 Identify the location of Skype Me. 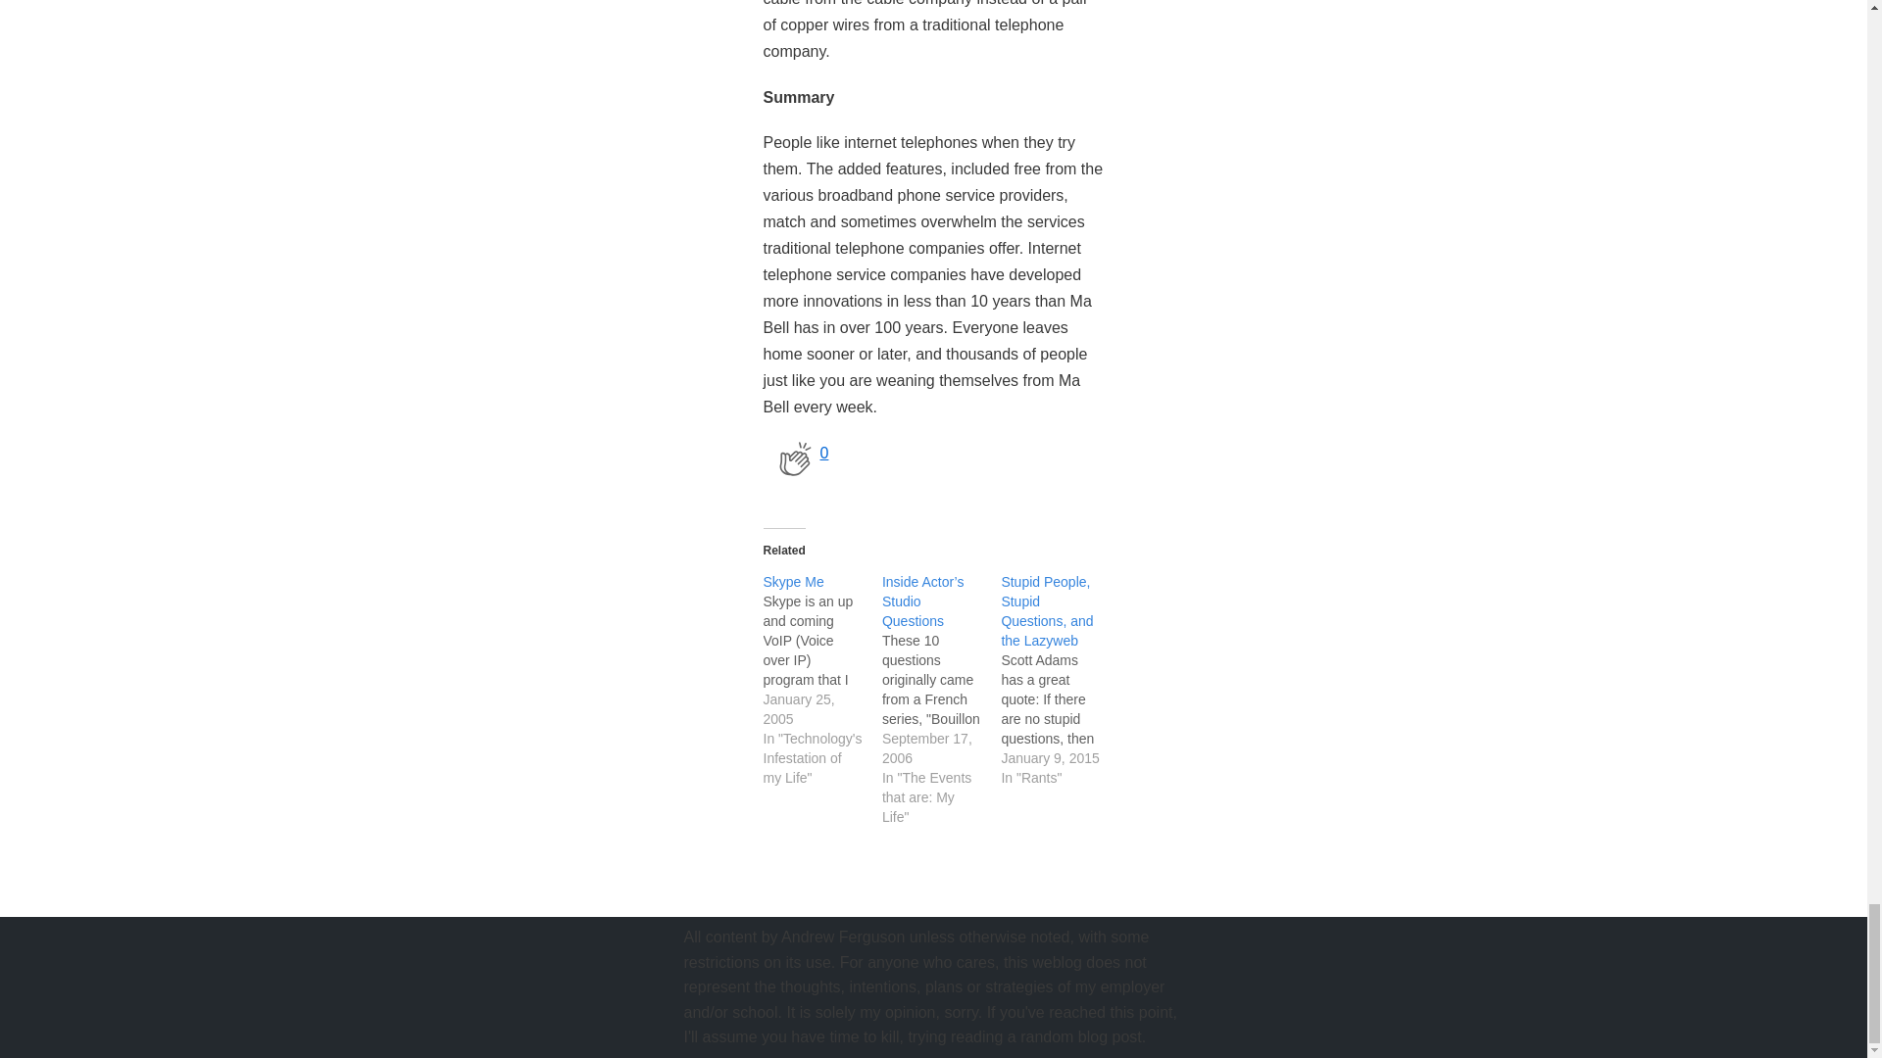
(792, 582).